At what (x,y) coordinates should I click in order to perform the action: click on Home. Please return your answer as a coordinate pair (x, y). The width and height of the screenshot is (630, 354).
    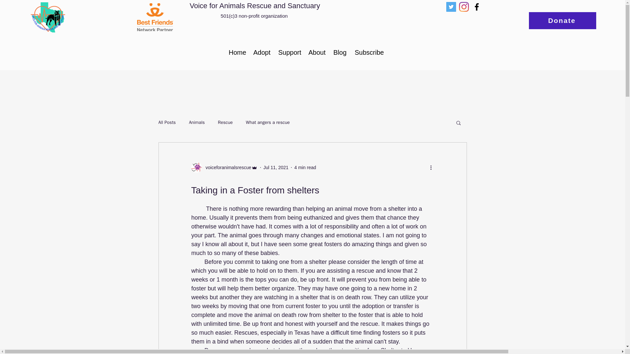
    Looking at the image, I should click on (236, 52).